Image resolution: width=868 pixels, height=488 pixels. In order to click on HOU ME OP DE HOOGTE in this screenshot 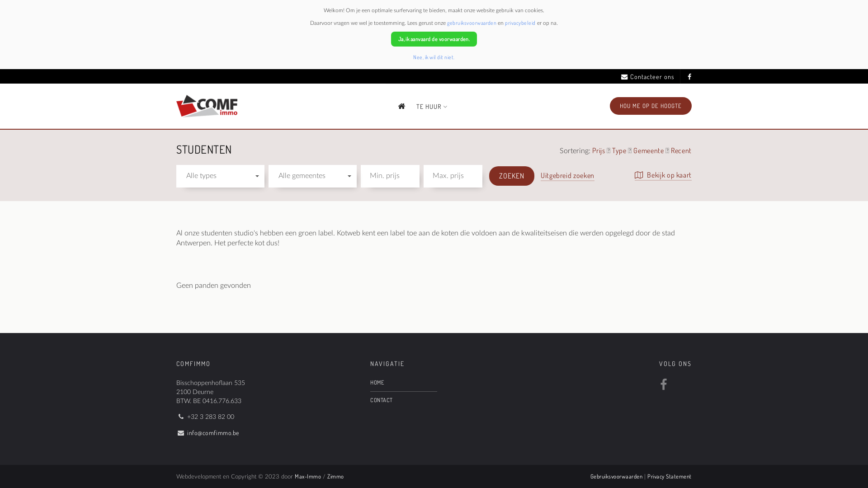, I will do `click(651, 106)`.